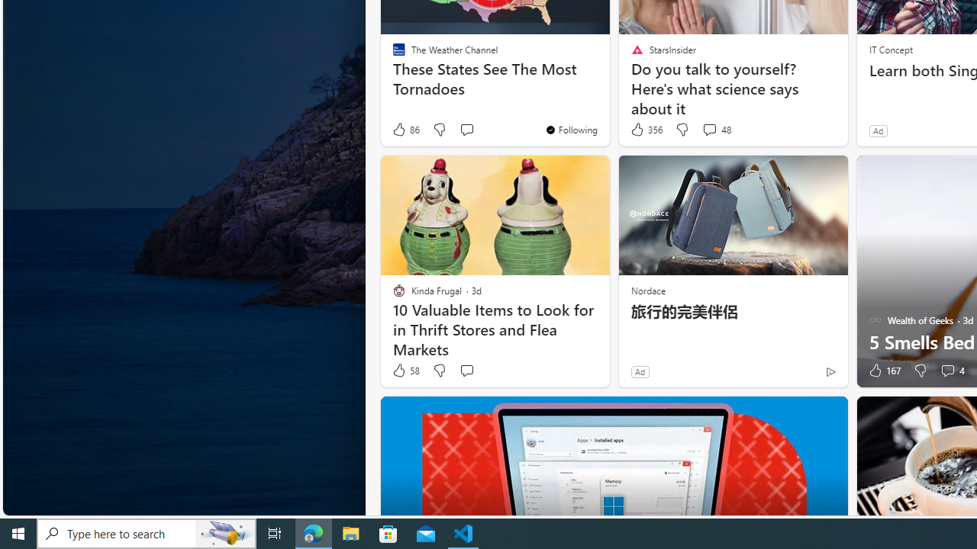  What do you see at coordinates (640, 371) in the screenshot?
I see `Ad` at bounding box center [640, 371].